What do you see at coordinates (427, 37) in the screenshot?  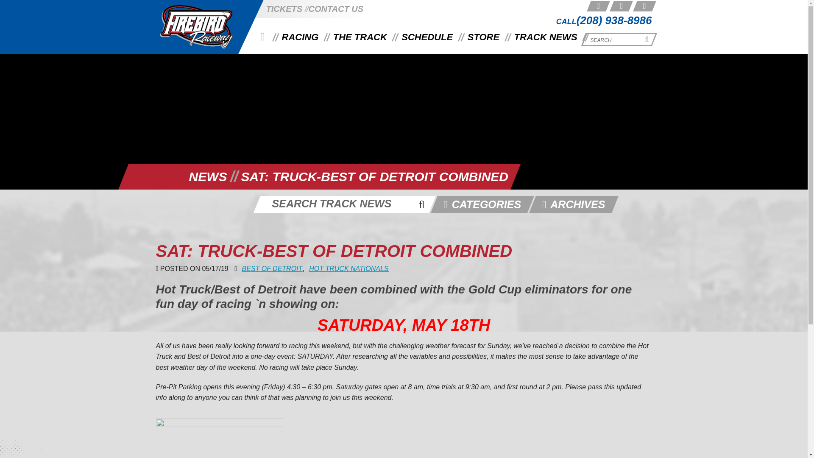 I see `SCHEDULE` at bounding box center [427, 37].